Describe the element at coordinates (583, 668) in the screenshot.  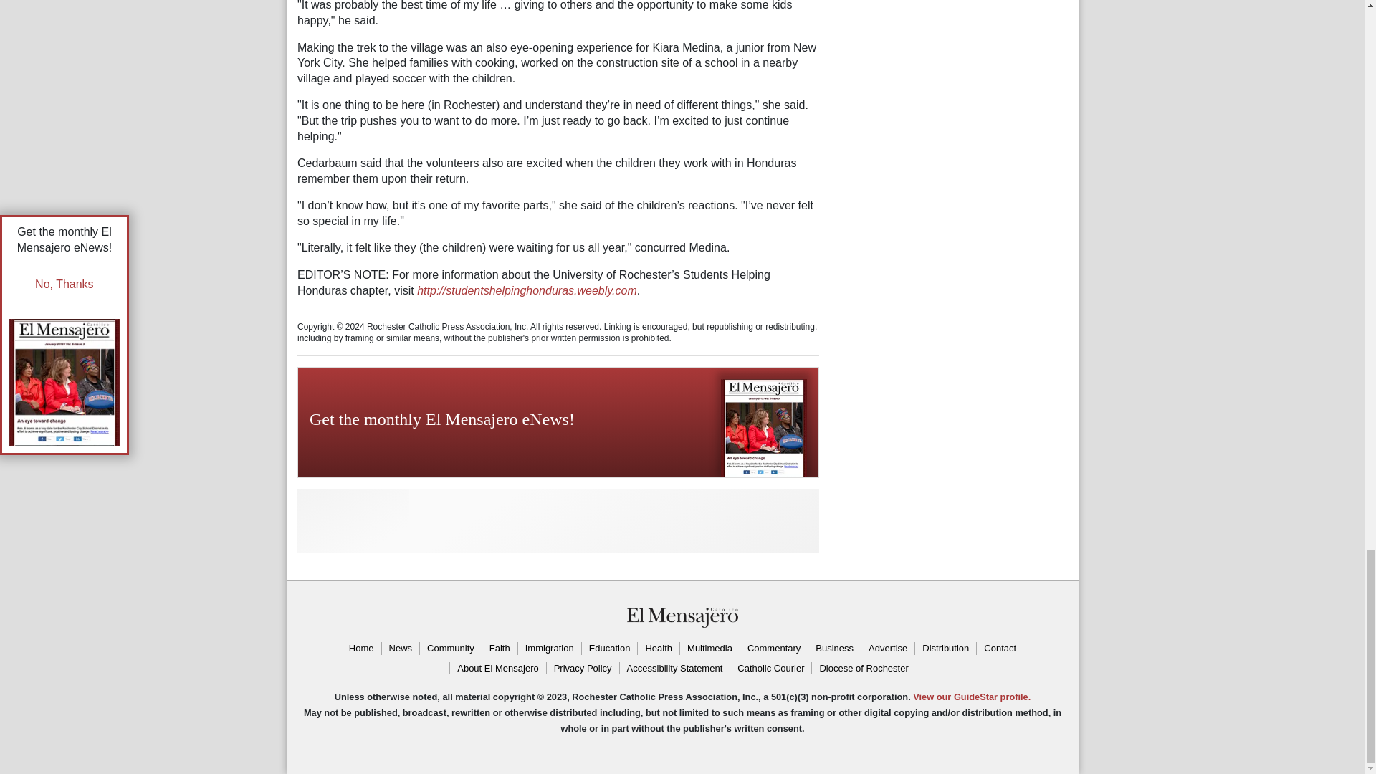
I see `Privacy Policy` at that location.